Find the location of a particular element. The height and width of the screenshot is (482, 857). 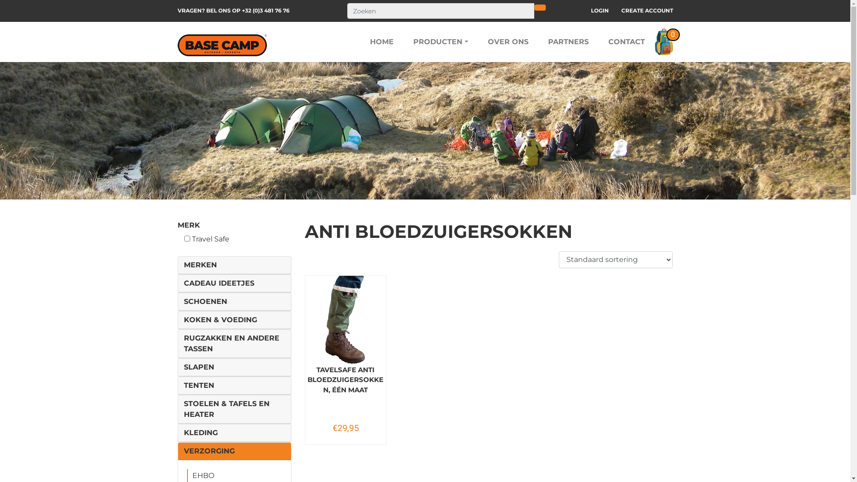

KLEDING is located at coordinates (200, 433).